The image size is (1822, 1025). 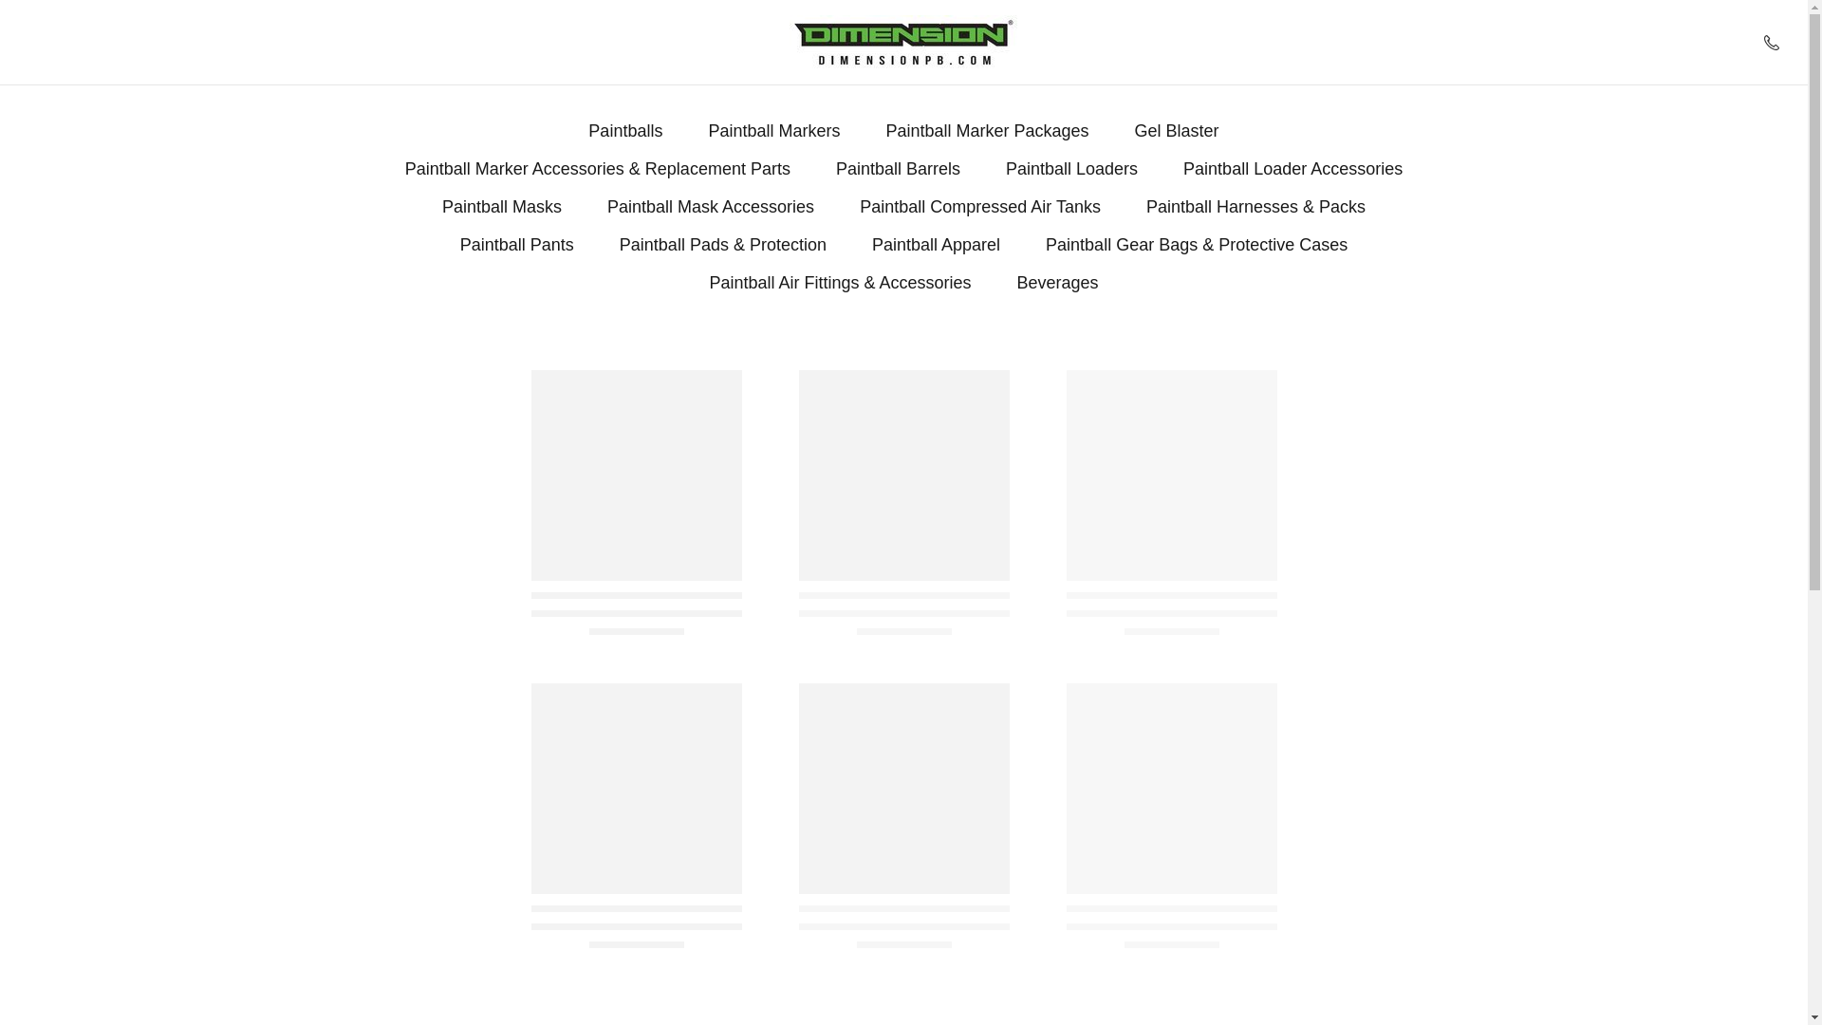 I want to click on Paintball Mask Accessories, so click(x=710, y=207).